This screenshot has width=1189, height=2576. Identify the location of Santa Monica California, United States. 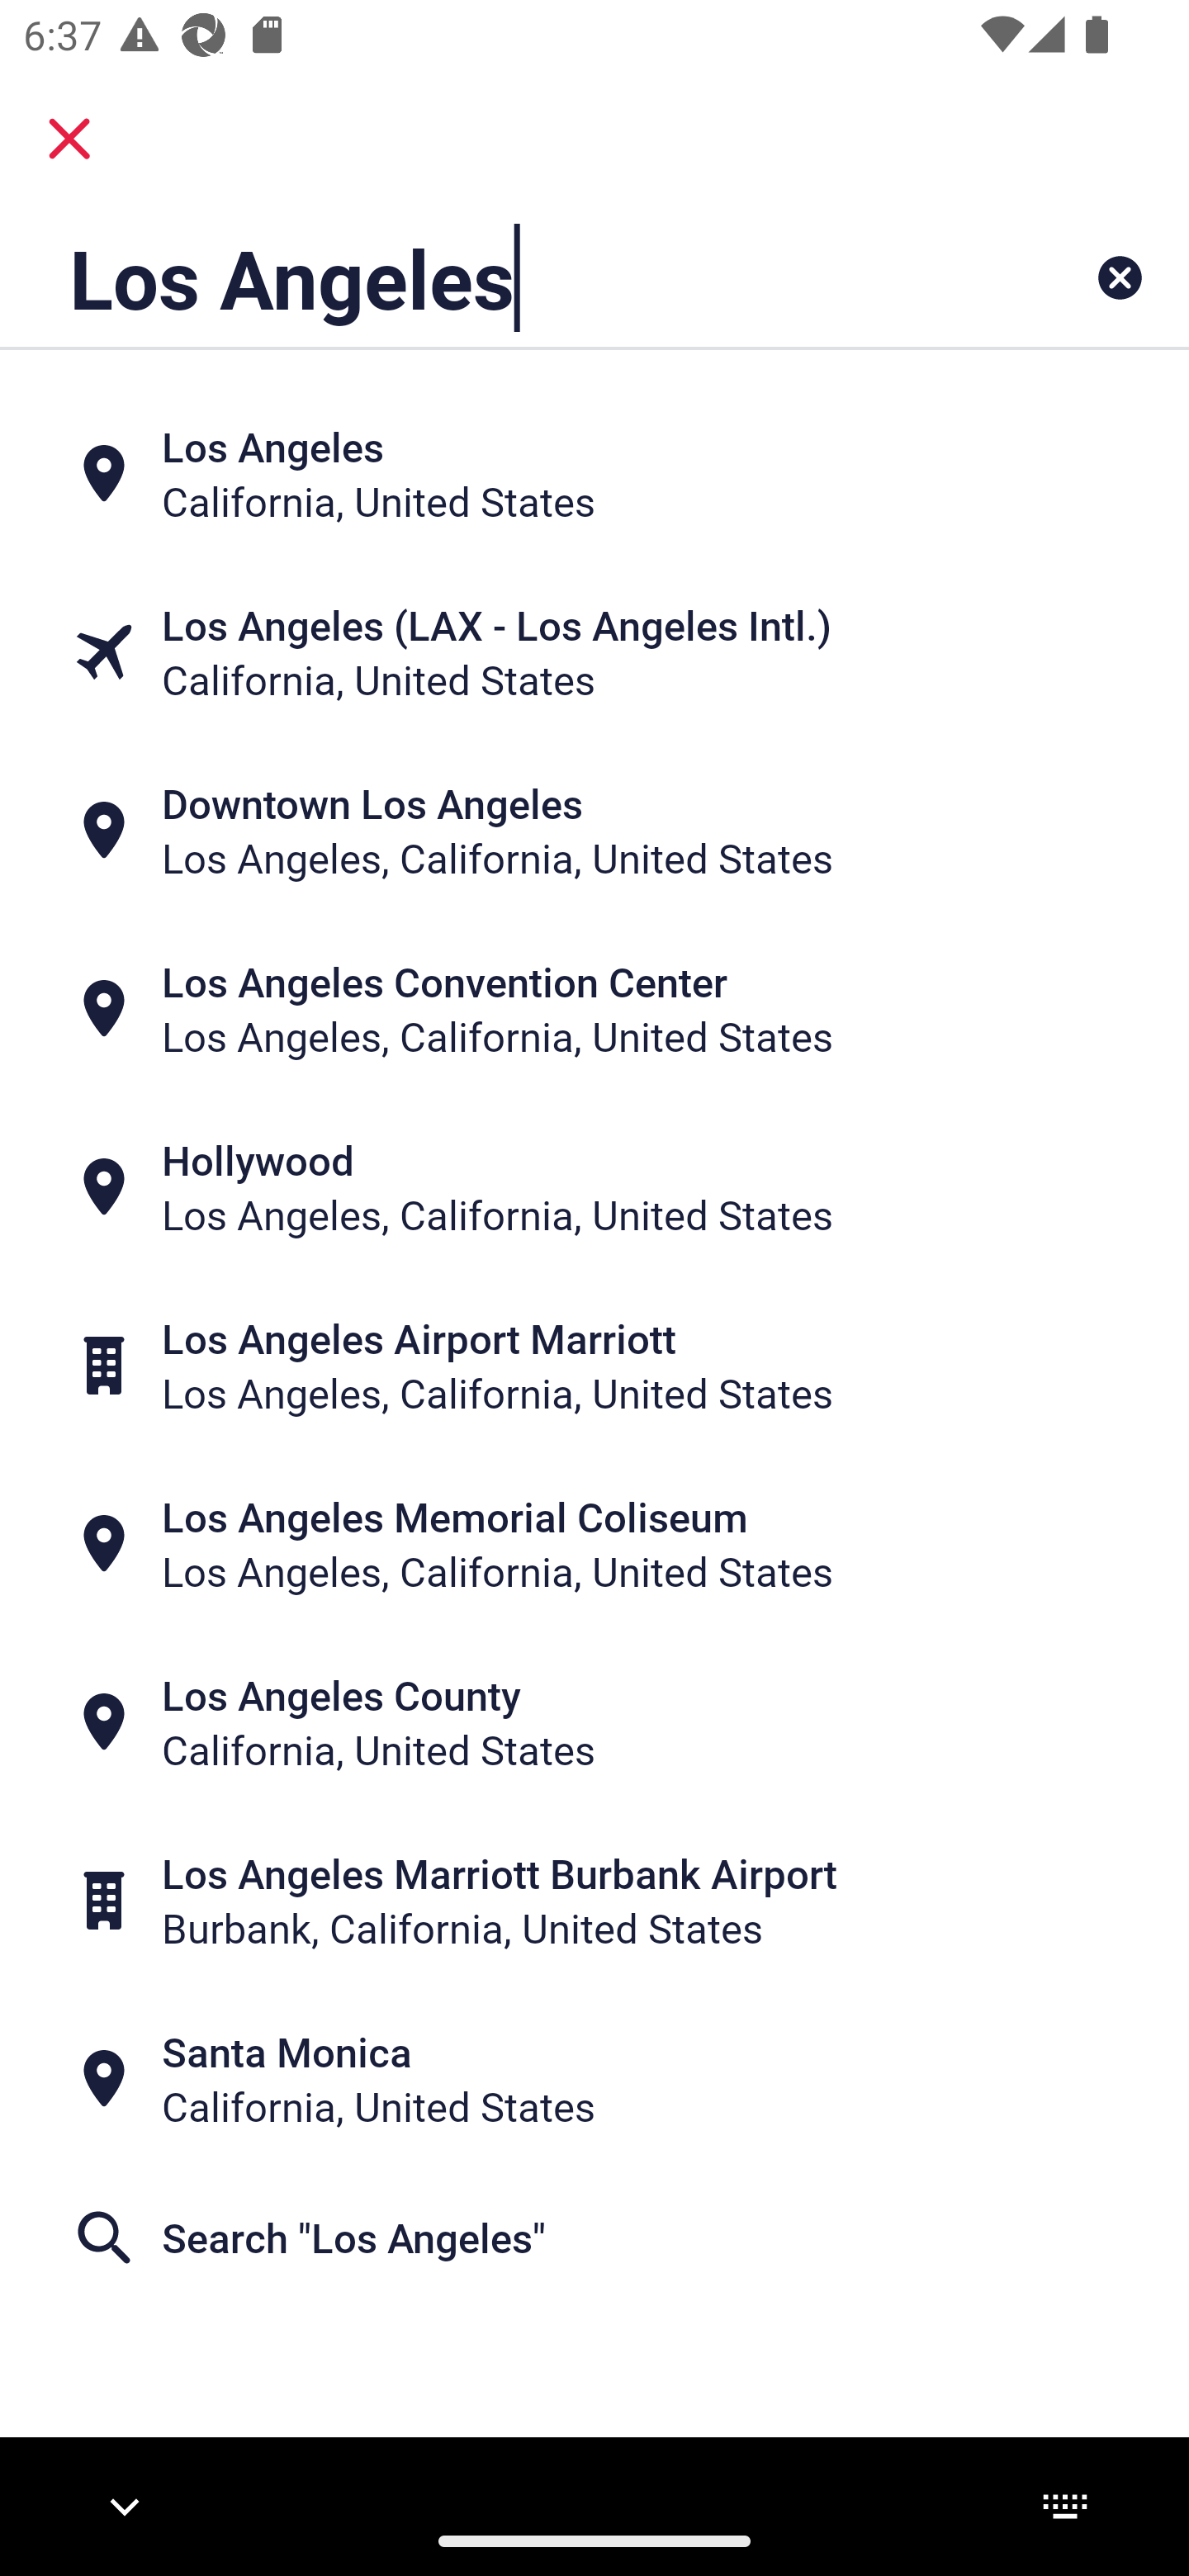
(594, 2079).